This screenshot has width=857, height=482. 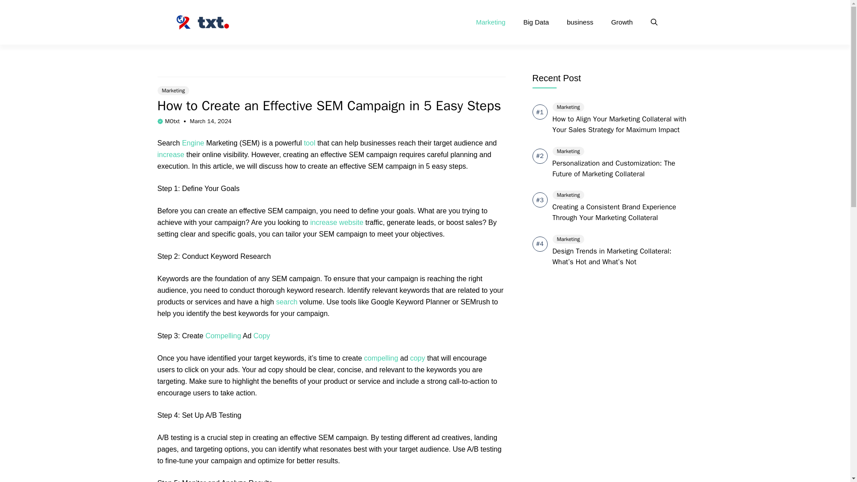 What do you see at coordinates (491, 22) in the screenshot?
I see `Marketing` at bounding box center [491, 22].